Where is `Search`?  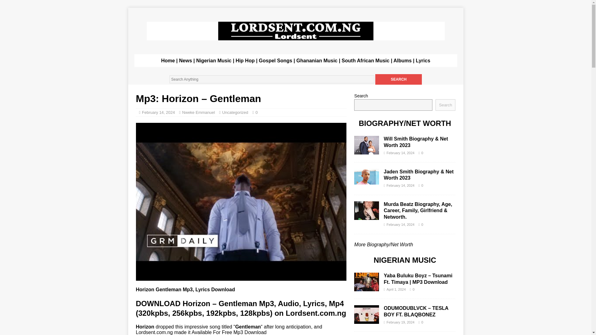 Search is located at coordinates (445, 105).